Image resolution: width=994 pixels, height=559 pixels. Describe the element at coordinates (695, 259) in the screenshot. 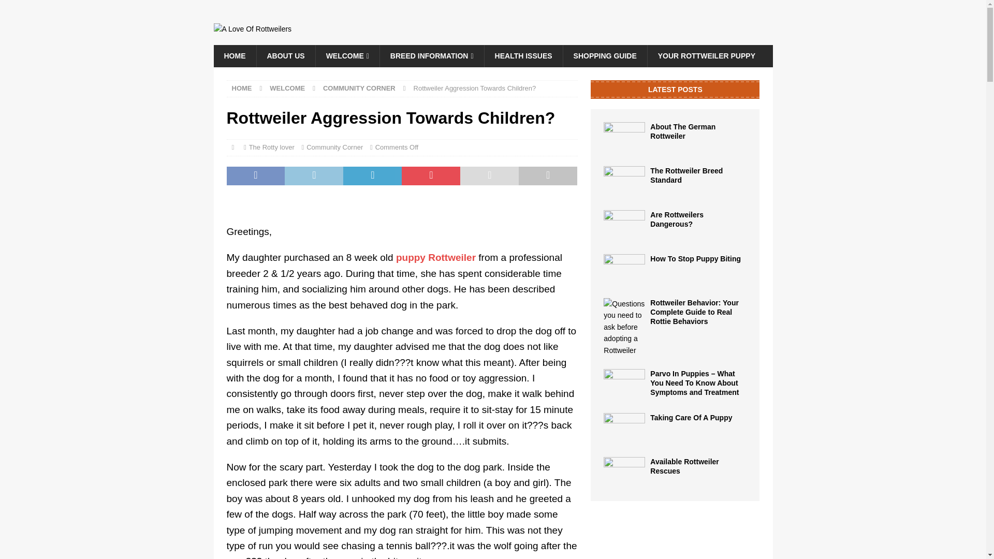

I see `How To Stop Puppy Biting` at that location.